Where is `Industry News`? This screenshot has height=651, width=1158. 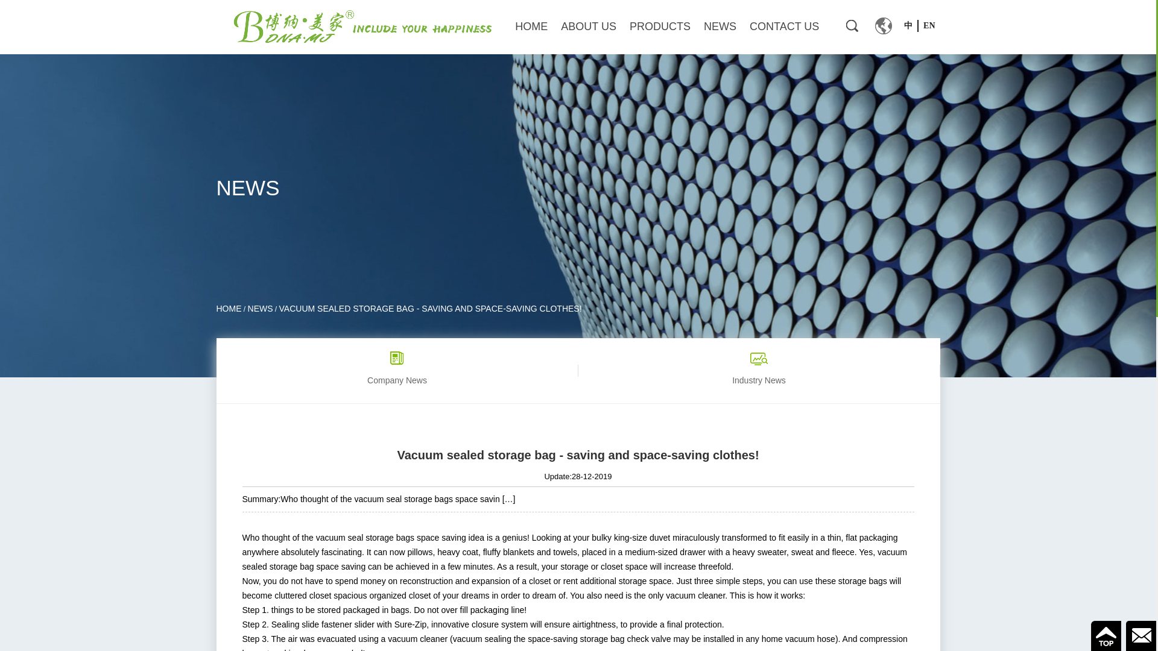 Industry News is located at coordinates (759, 370).